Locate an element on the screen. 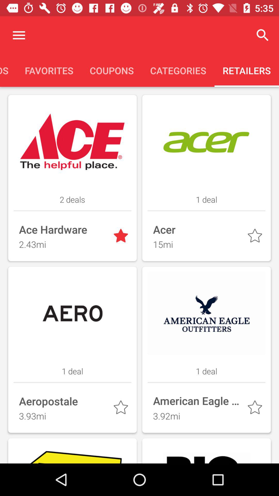 Image resolution: width=279 pixels, height=496 pixels. button to mark retailer as favorite is located at coordinates (122, 409).